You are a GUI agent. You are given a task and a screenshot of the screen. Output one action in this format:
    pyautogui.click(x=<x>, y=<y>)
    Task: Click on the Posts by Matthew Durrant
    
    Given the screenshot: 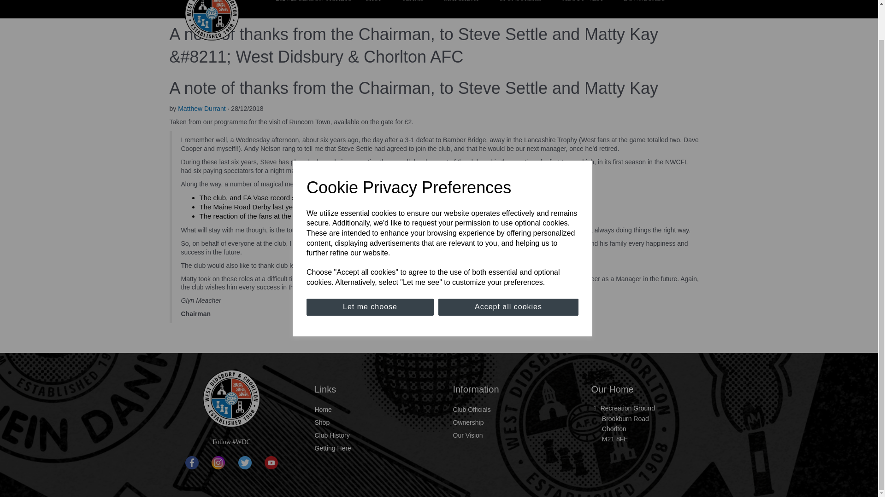 What is the action you would take?
    pyautogui.click(x=201, y=109)
    